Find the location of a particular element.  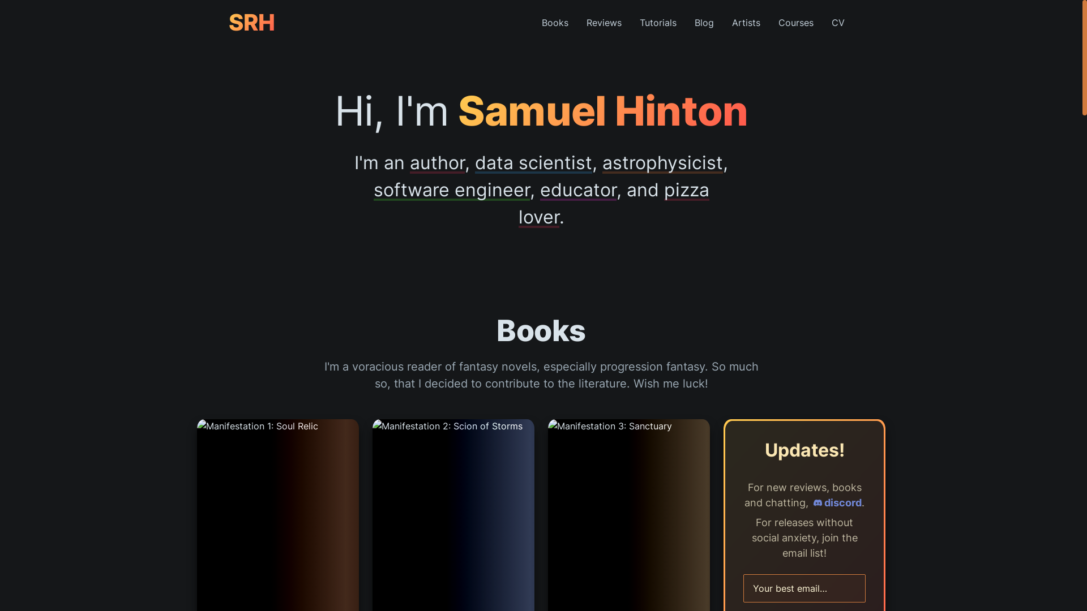

author is located at coordinates (437, 163).